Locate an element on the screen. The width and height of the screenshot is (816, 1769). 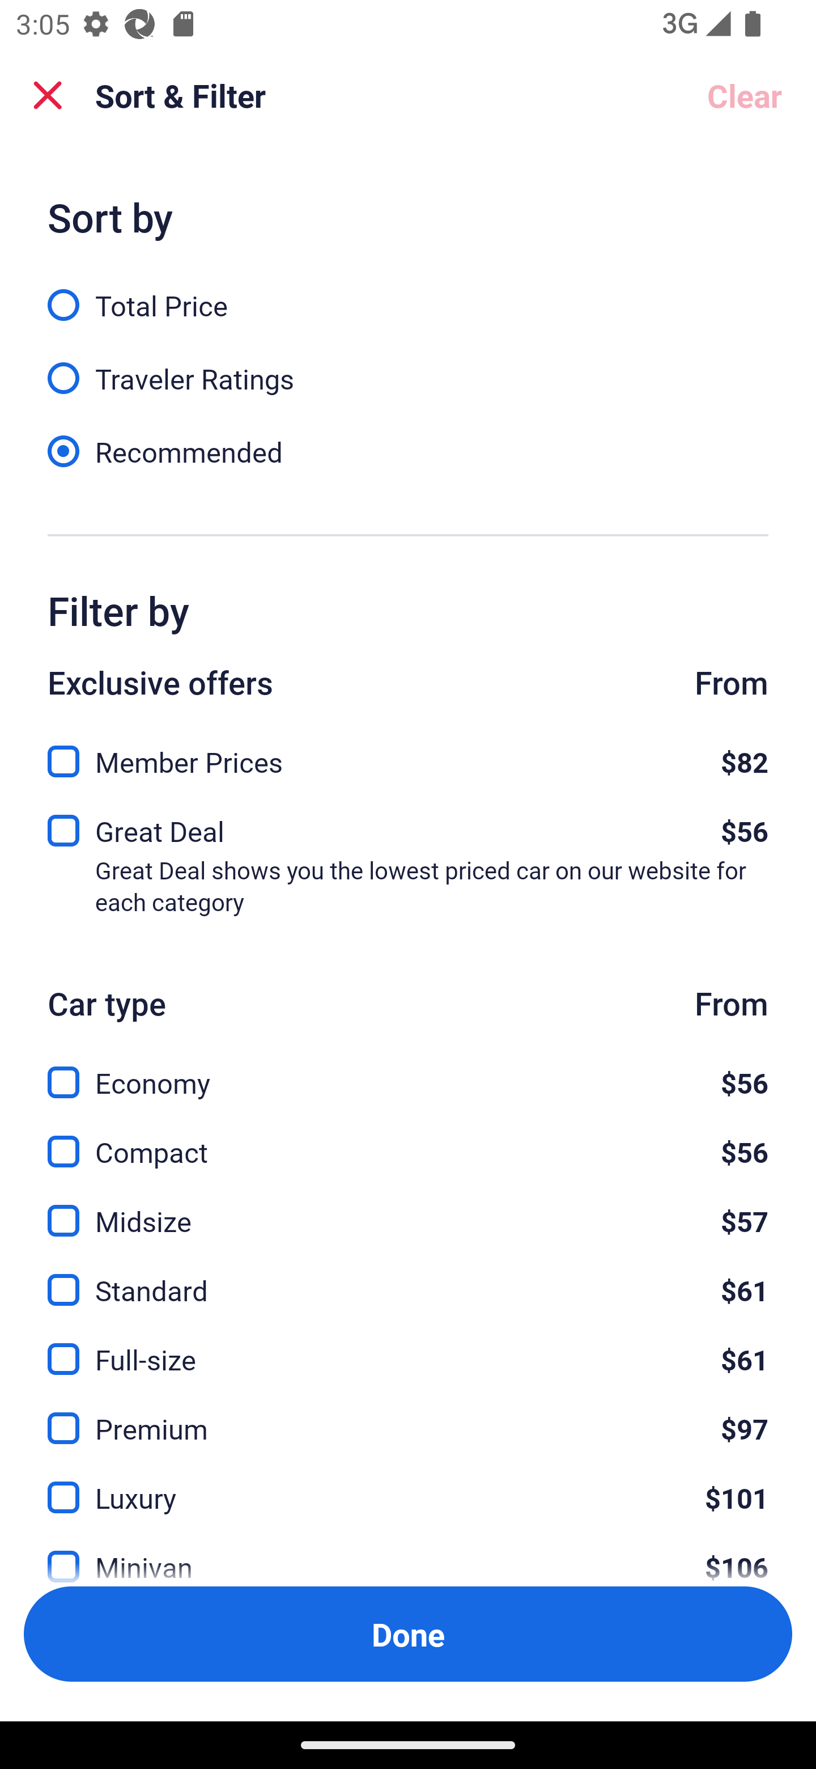
Minivan, $106 Minivan $106 is located at coordinates (408, 1553).